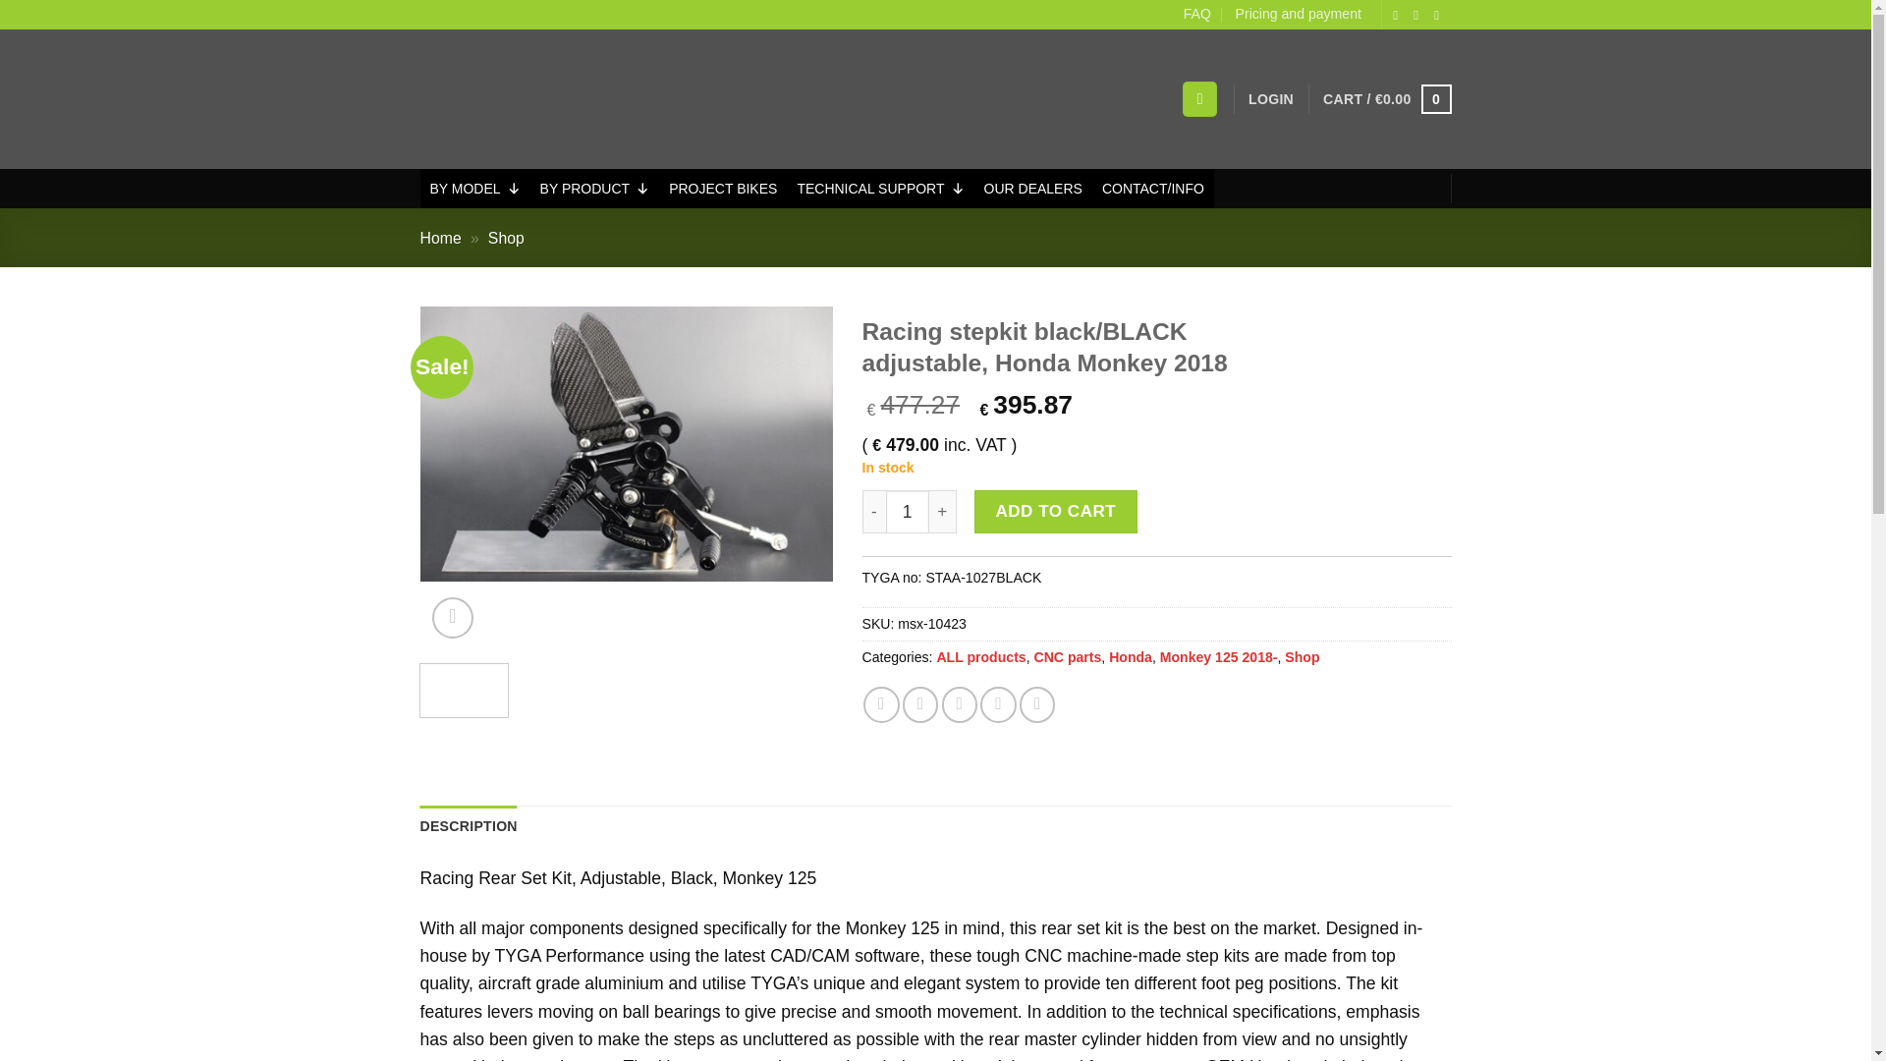 This screenshot has width=1886, height=1061. Describe the element at coordinates (881, 703) in the screenshot. I see `Share on Facebook` at that location.